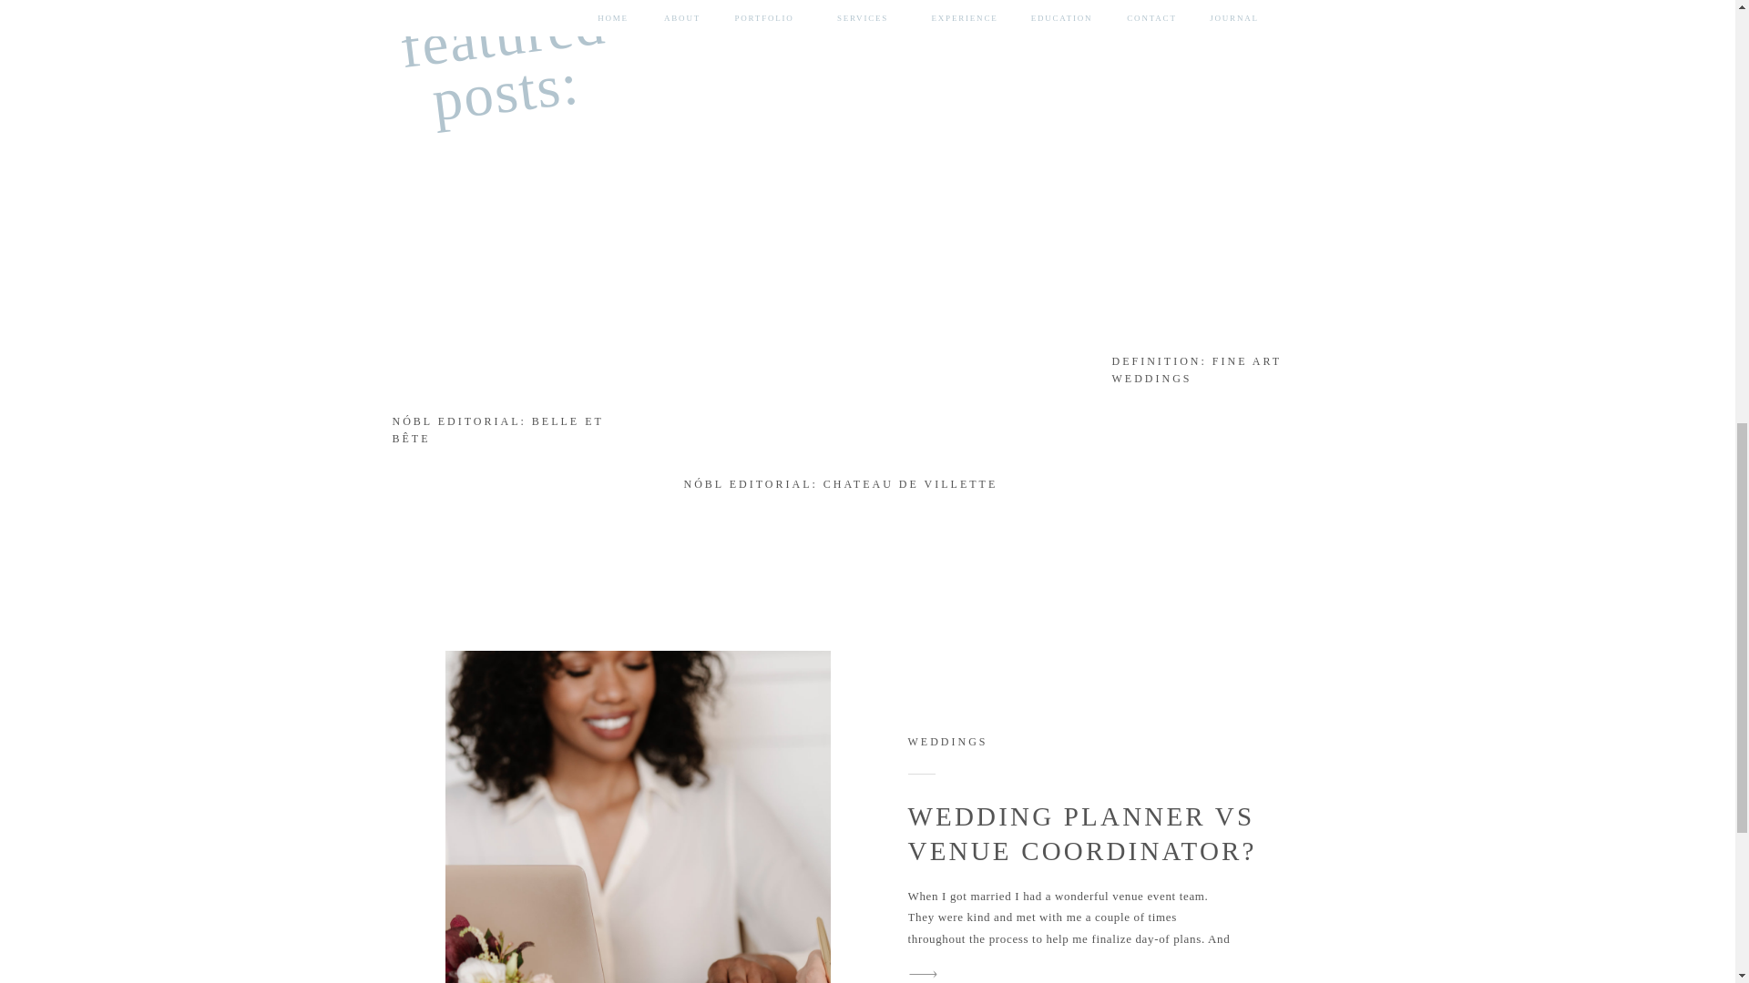  I want to click on arrow, so click(923, 972).